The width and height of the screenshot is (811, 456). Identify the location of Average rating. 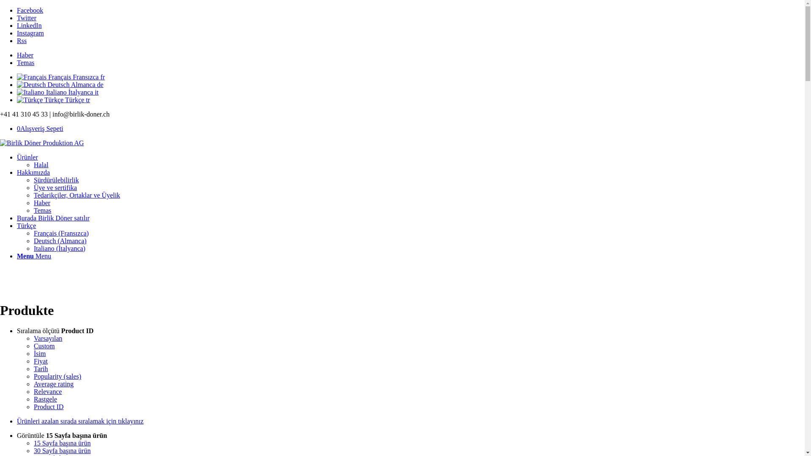
(54, 384).